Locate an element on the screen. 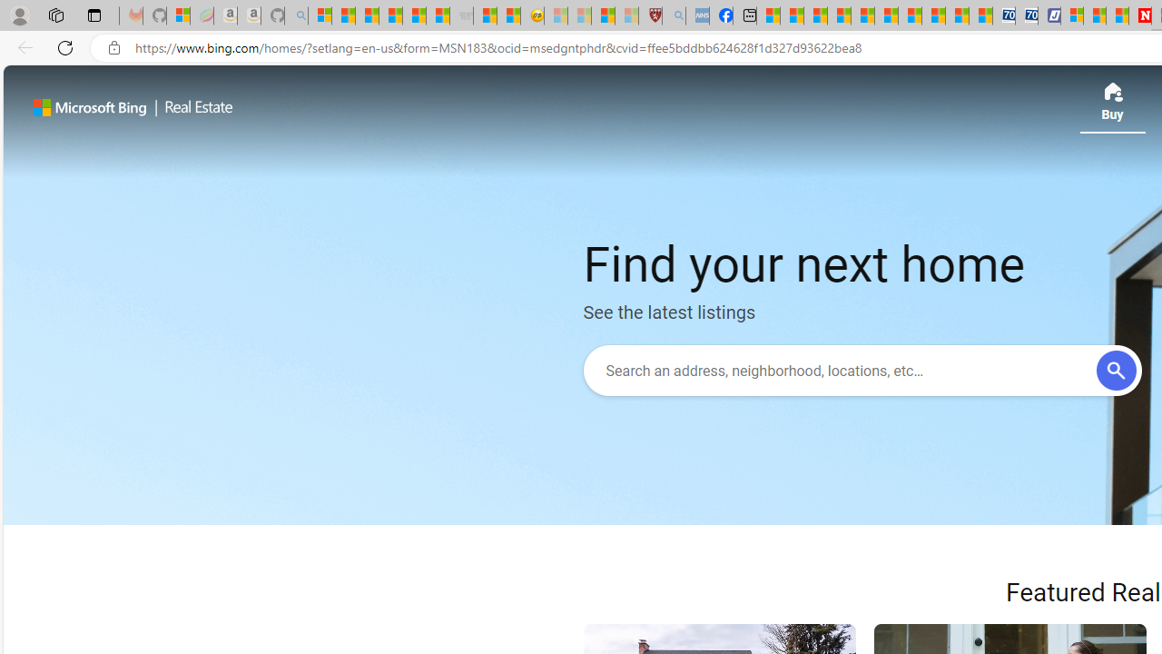  New Report Confirms 2023 Was Record Hot | Watch is located at coordinates (414, 16).